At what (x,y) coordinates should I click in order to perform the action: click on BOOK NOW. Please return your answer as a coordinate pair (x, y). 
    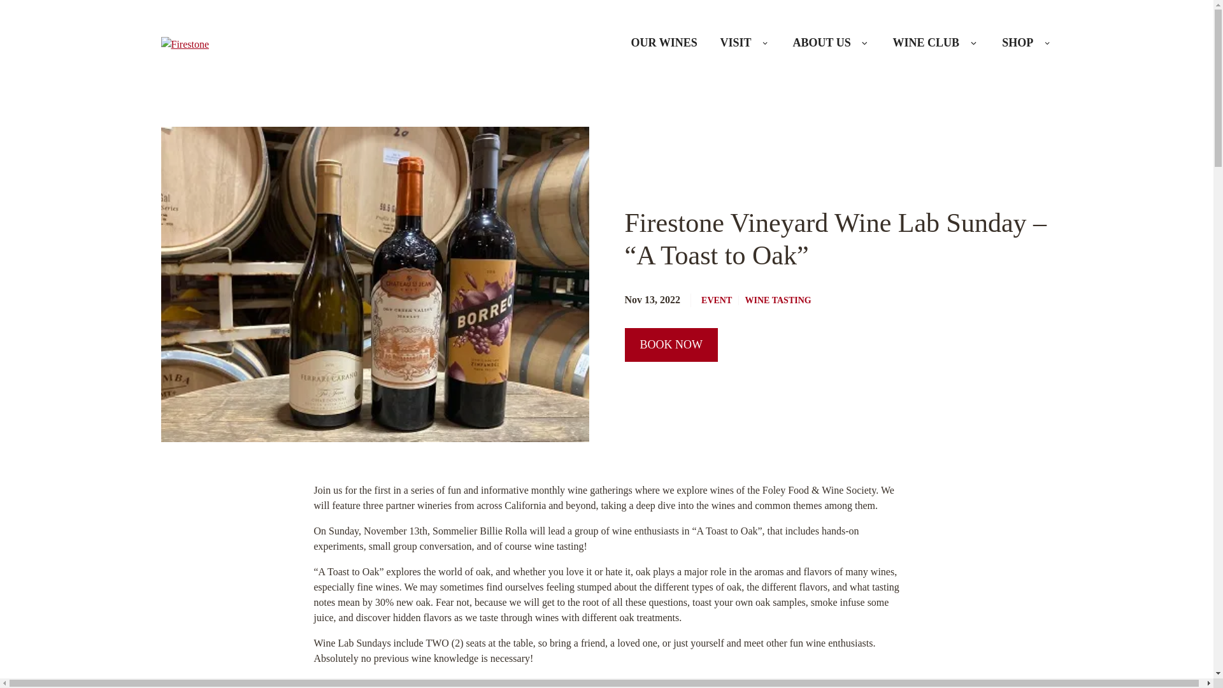
    Looking at the image, I should click on (671, 345).